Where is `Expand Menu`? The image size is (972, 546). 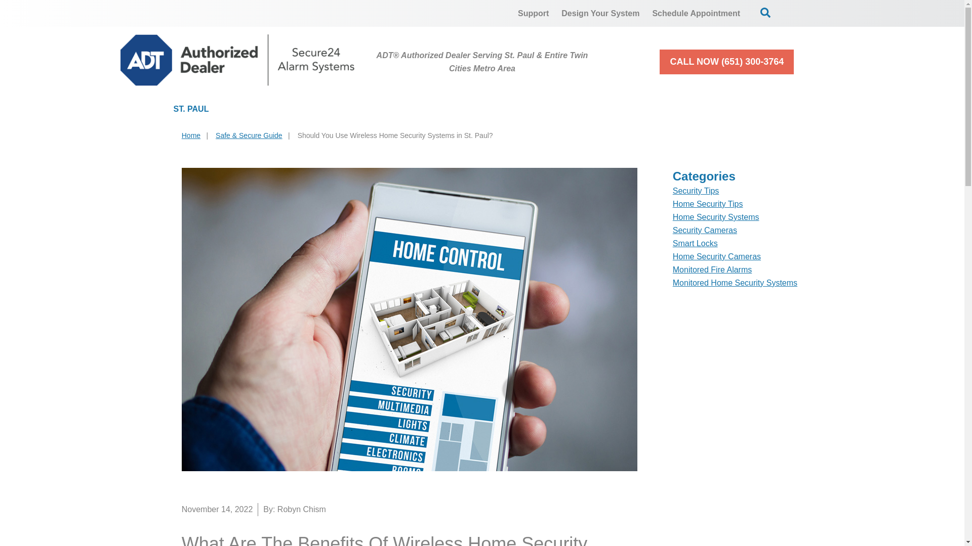
Expand Menu is located at coordinates (412, 109).